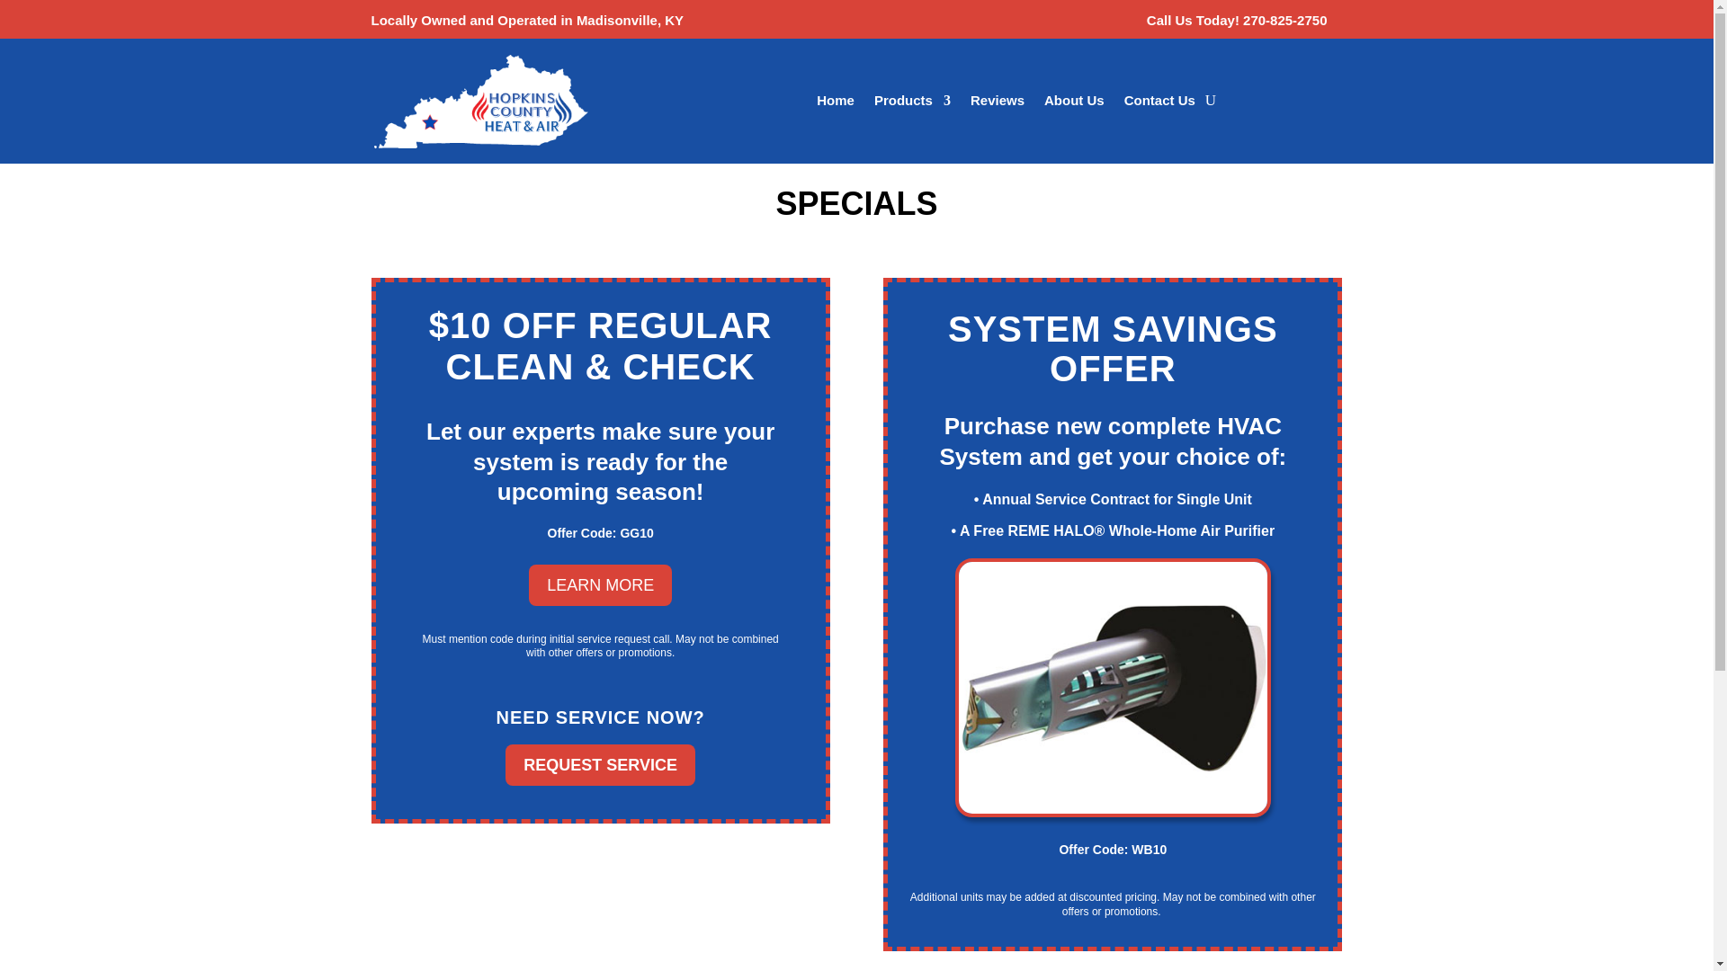 The image size is (1727, 971). I want to click on Reviews, so click(997, 102).